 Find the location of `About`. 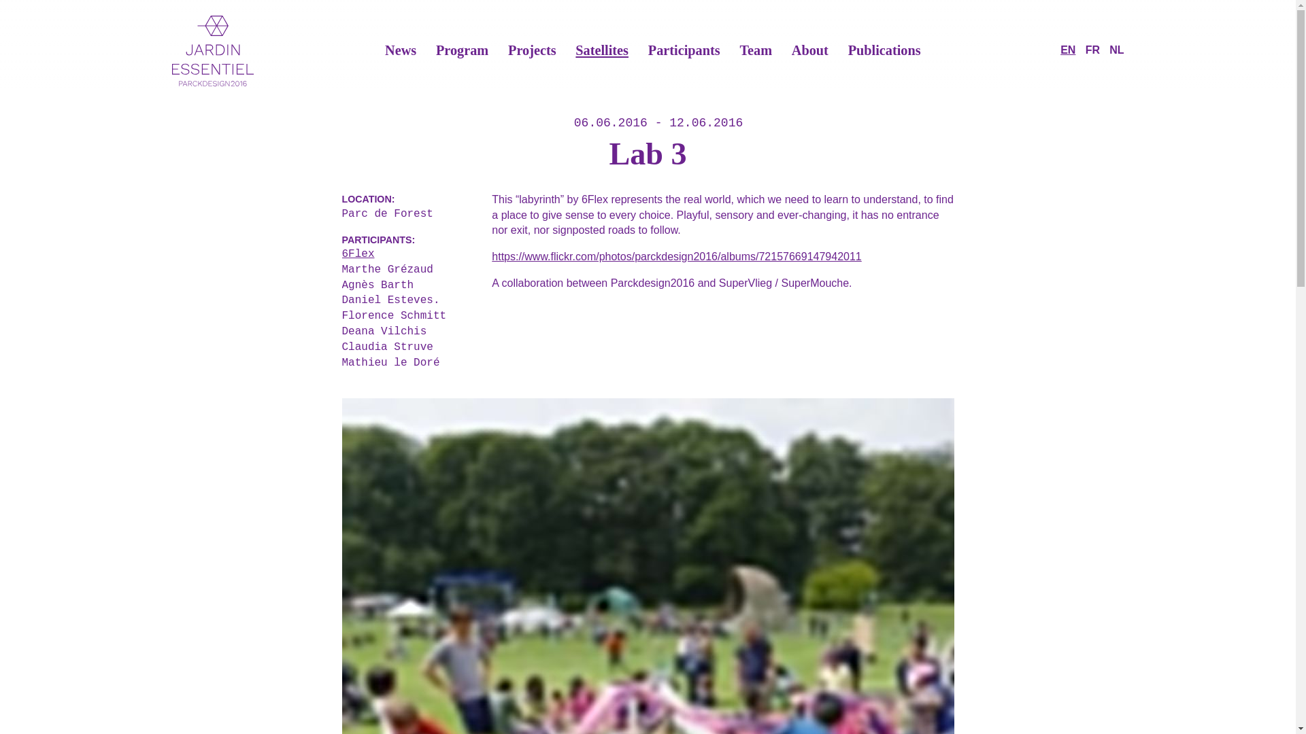

About is located at coordinates (809, 50).